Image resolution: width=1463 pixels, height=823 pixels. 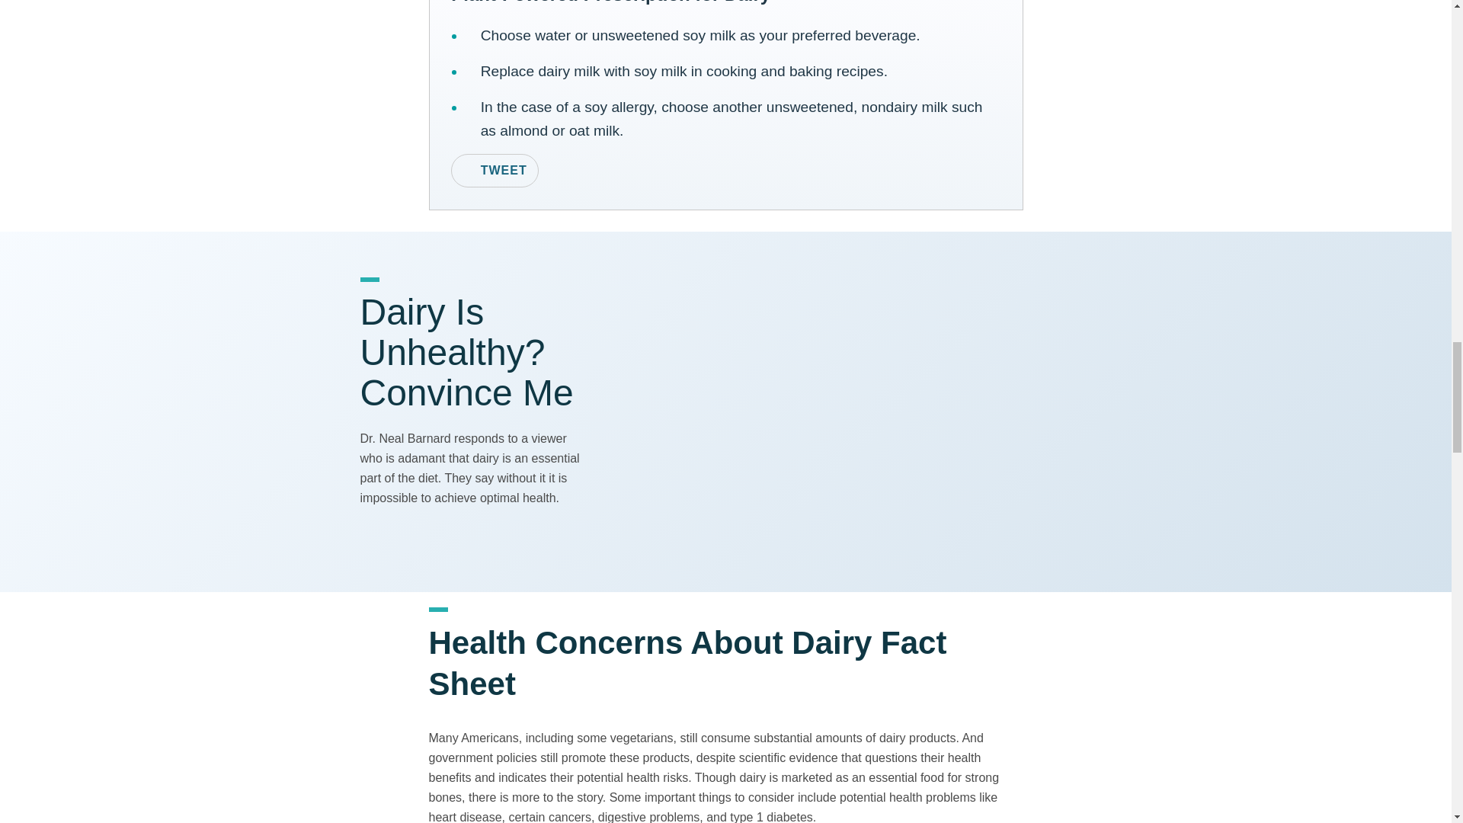 I want to click on Play this video, so click(x=853, y=411).